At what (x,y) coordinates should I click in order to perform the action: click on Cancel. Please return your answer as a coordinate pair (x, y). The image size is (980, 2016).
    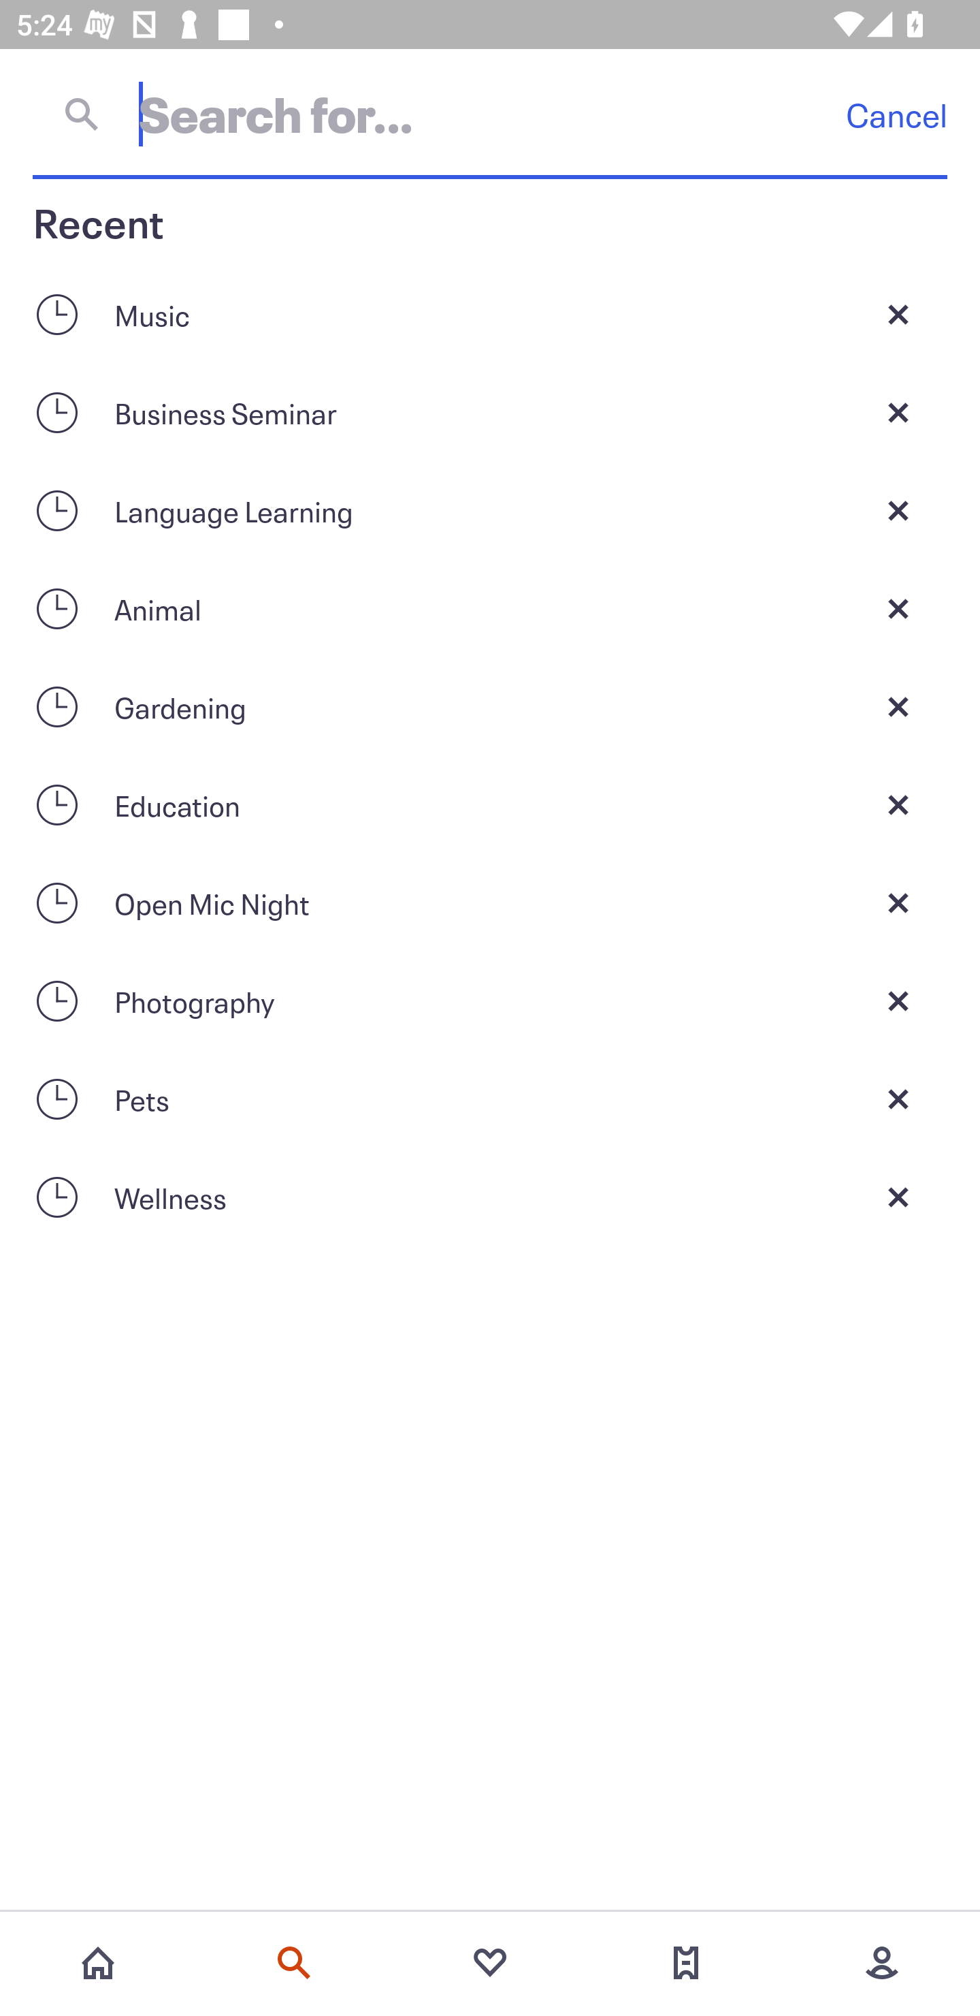
    Looking at the image, I should click on (896, 114).